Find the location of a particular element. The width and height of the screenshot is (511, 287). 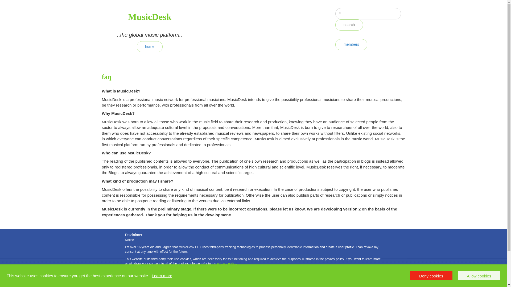

contact us is located at coordinates (370, 278).